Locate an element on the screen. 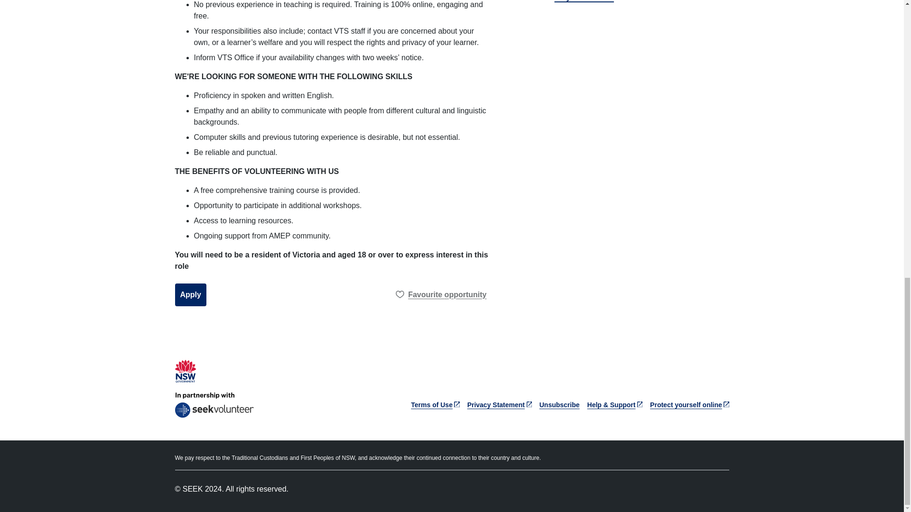 This screenshot has width=911, height=512. Privacy Statement is located at coordinates (499, 404).